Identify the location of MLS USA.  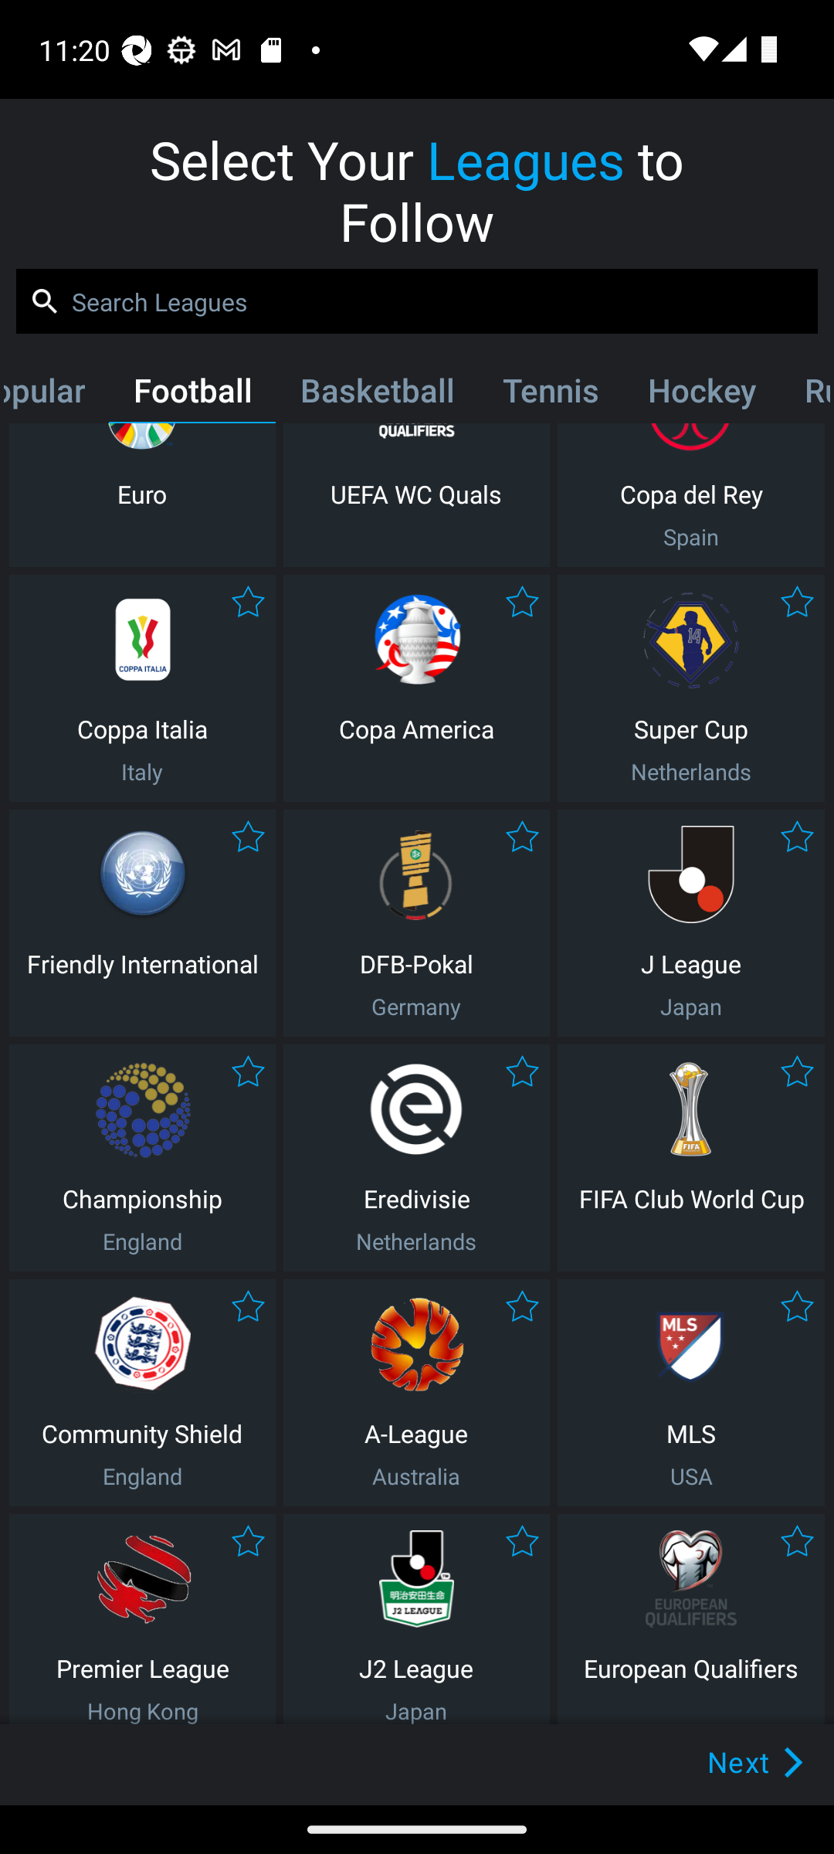
(691, 1392).